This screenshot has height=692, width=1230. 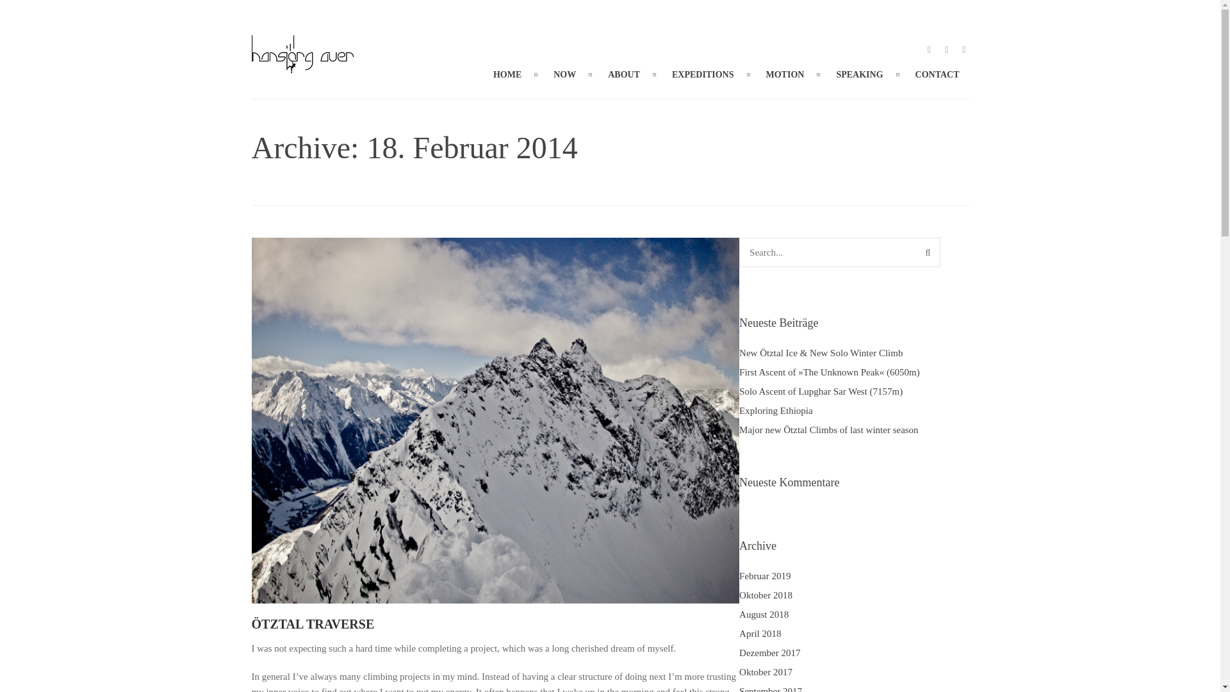 What do you see at coordinates (928, 252) in the screenshot?
I see `Search` at bounding box center [928, 252].